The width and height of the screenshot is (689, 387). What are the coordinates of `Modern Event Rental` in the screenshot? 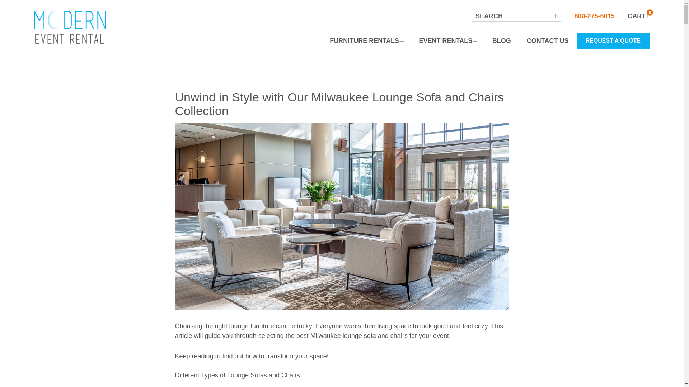 It's located at (70, 27).